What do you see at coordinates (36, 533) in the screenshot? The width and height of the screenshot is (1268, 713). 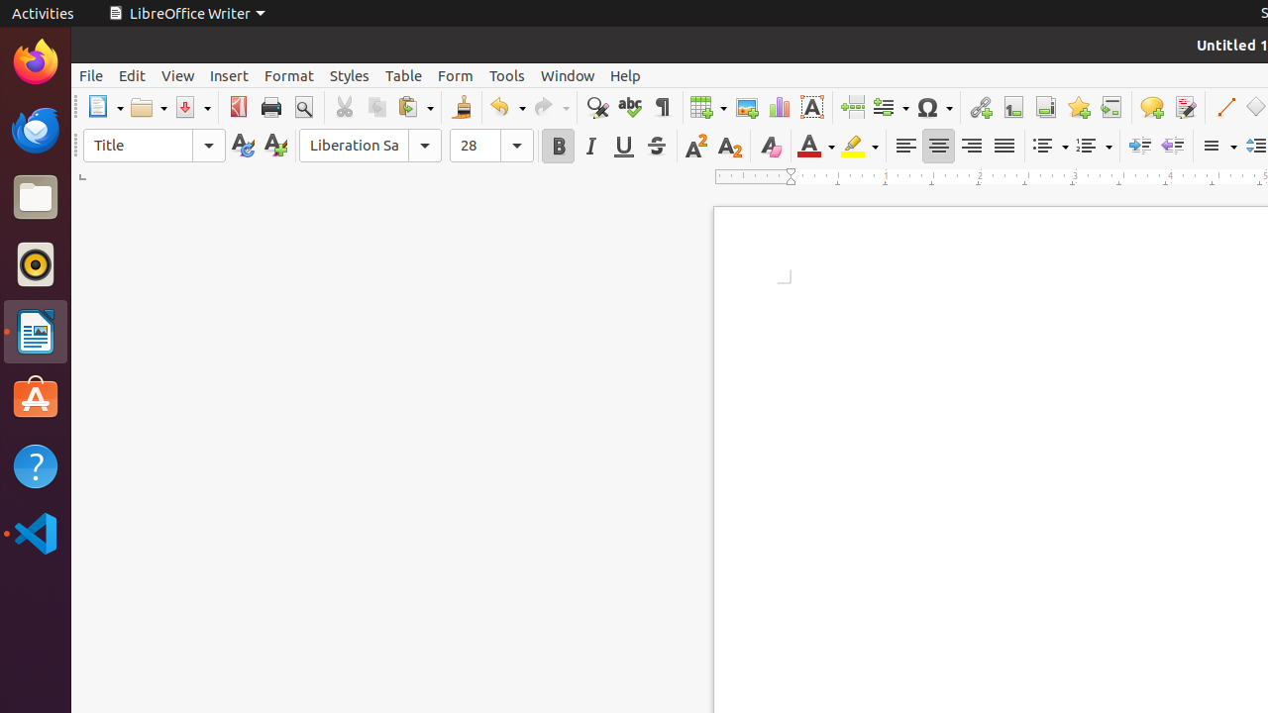 I see `Visual Studio Code` at bounding box center [36, 533].